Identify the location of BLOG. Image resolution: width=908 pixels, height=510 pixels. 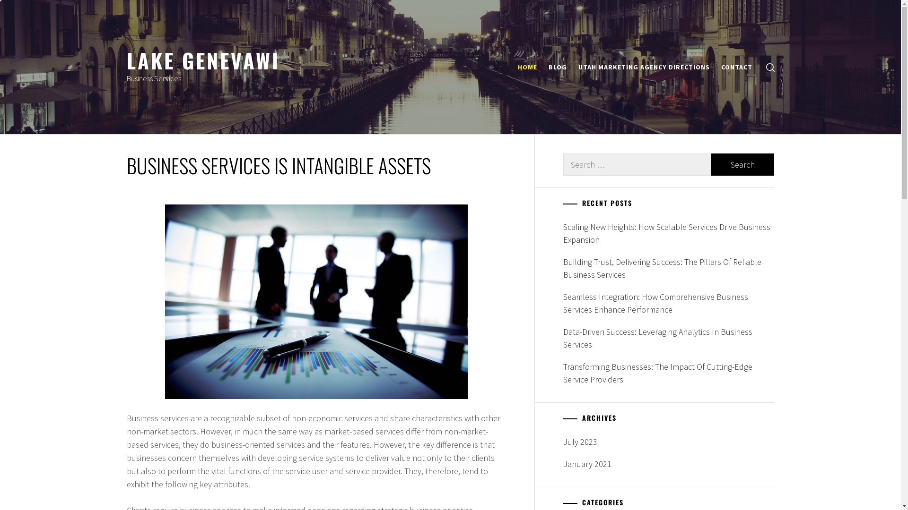
(558, 67).